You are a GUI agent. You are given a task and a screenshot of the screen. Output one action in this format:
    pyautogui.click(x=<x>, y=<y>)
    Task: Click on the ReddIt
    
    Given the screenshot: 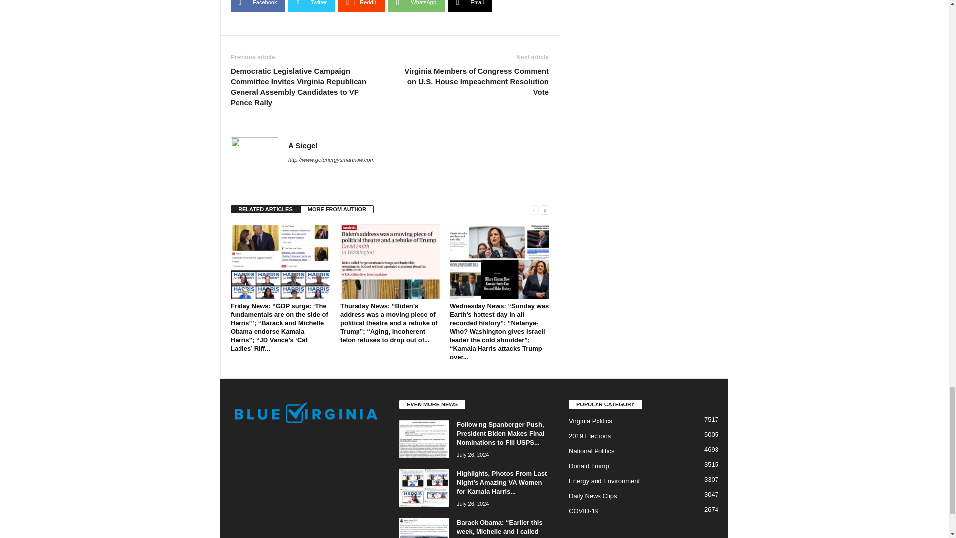 What is the action you would take?
    pyautogui.click(x=361, y=6)
    